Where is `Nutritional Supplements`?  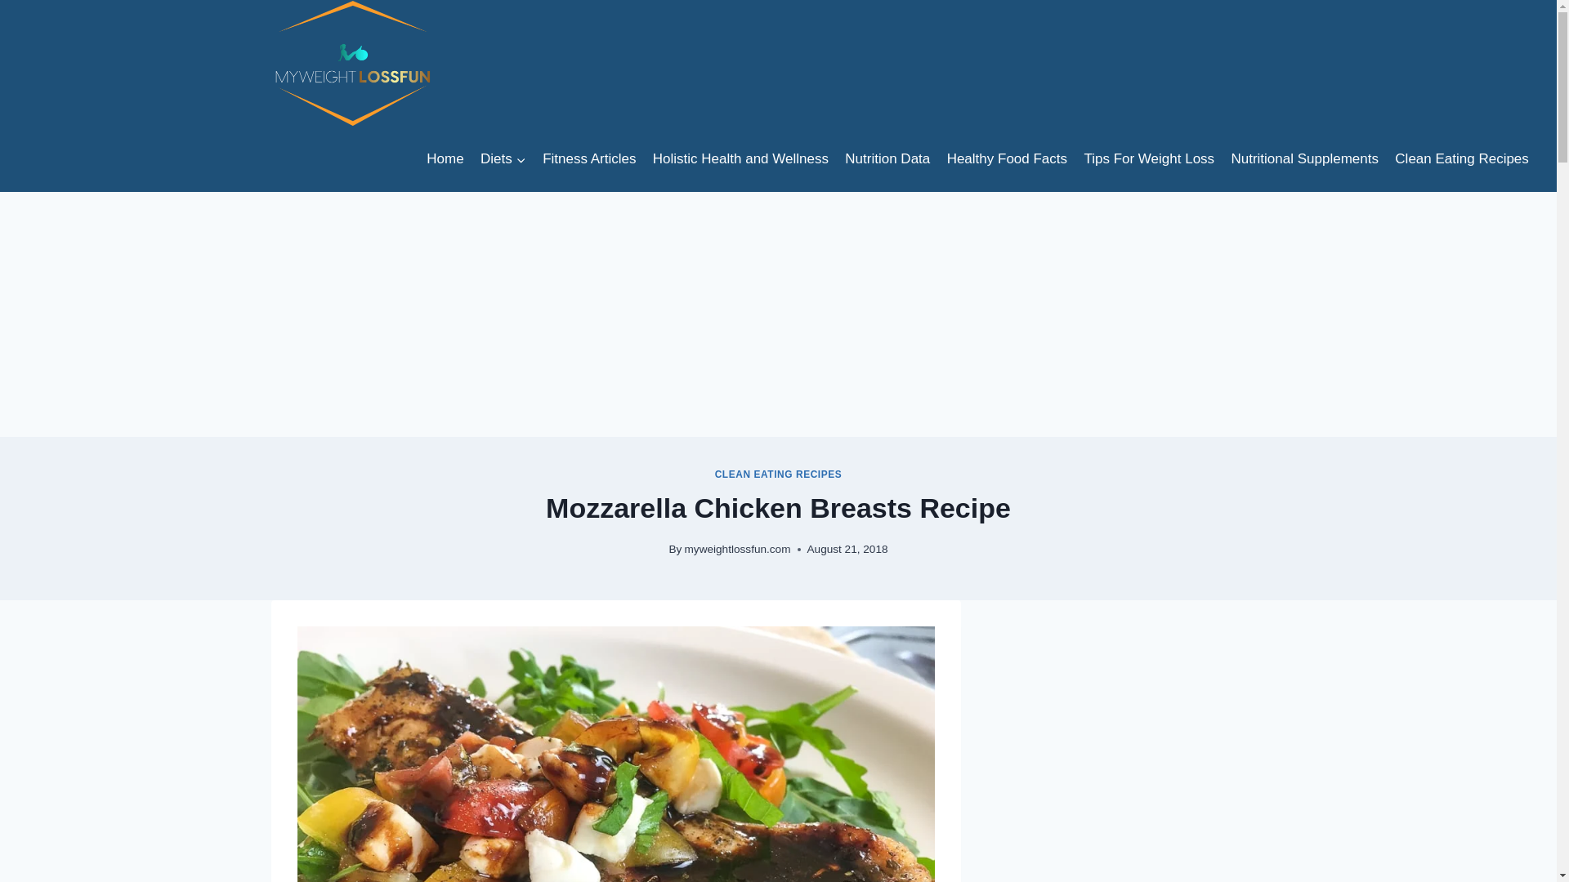
Nutritional Supplements is located at coordinates (1304, 158).